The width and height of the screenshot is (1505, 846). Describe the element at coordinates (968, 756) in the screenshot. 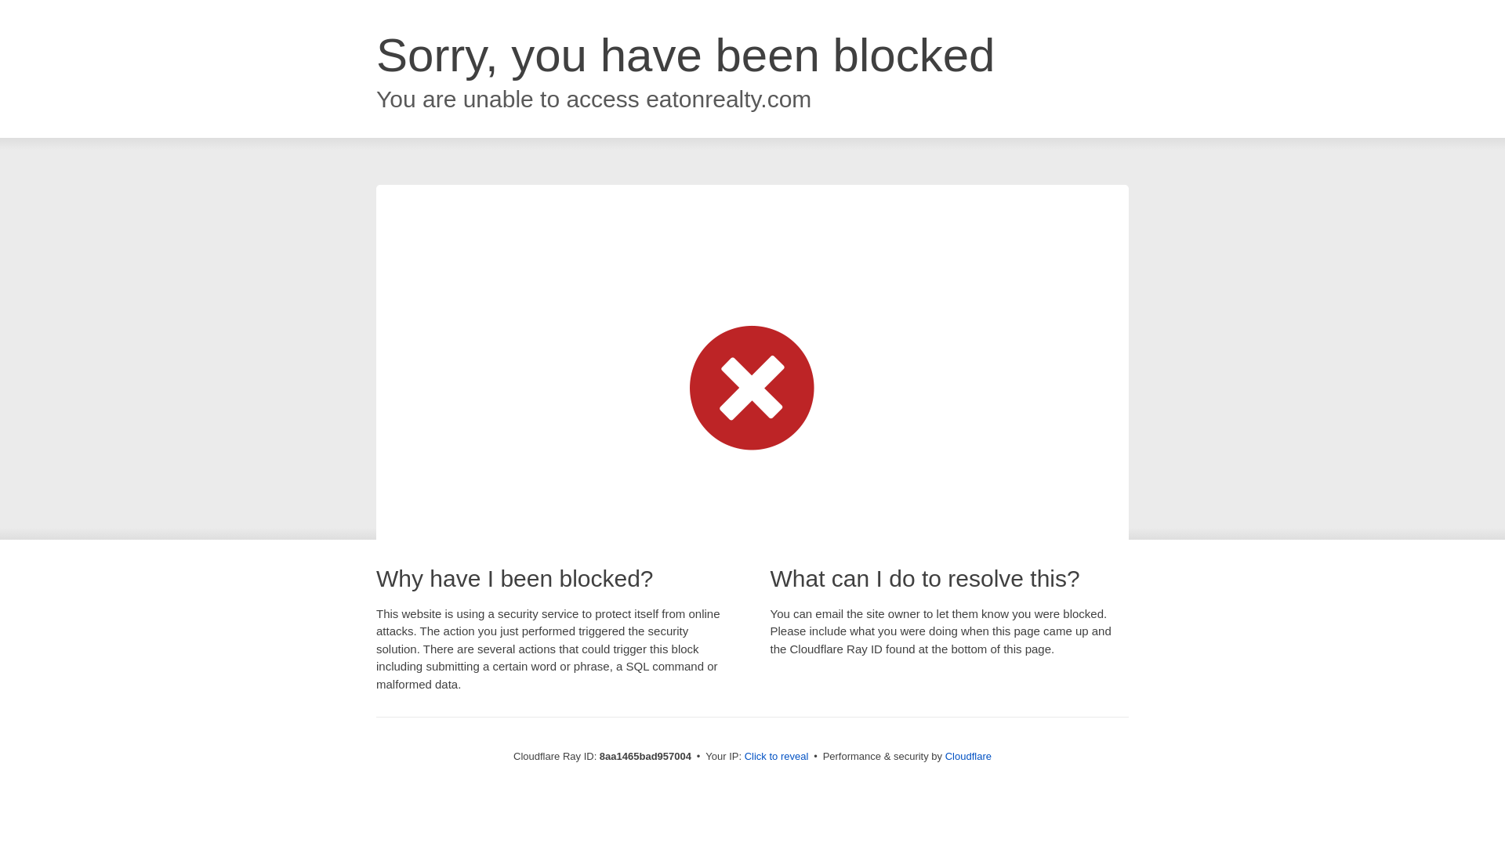

I see `Cloudflare` at that location.